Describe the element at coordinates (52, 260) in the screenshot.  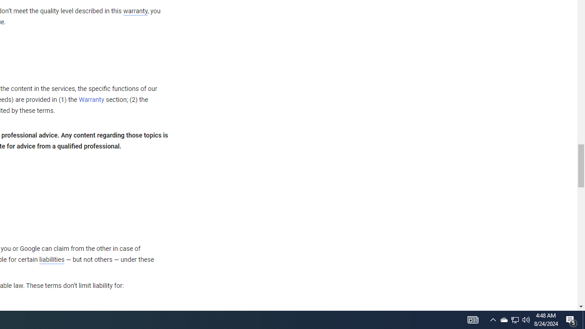
I see `liabilities` at that location.